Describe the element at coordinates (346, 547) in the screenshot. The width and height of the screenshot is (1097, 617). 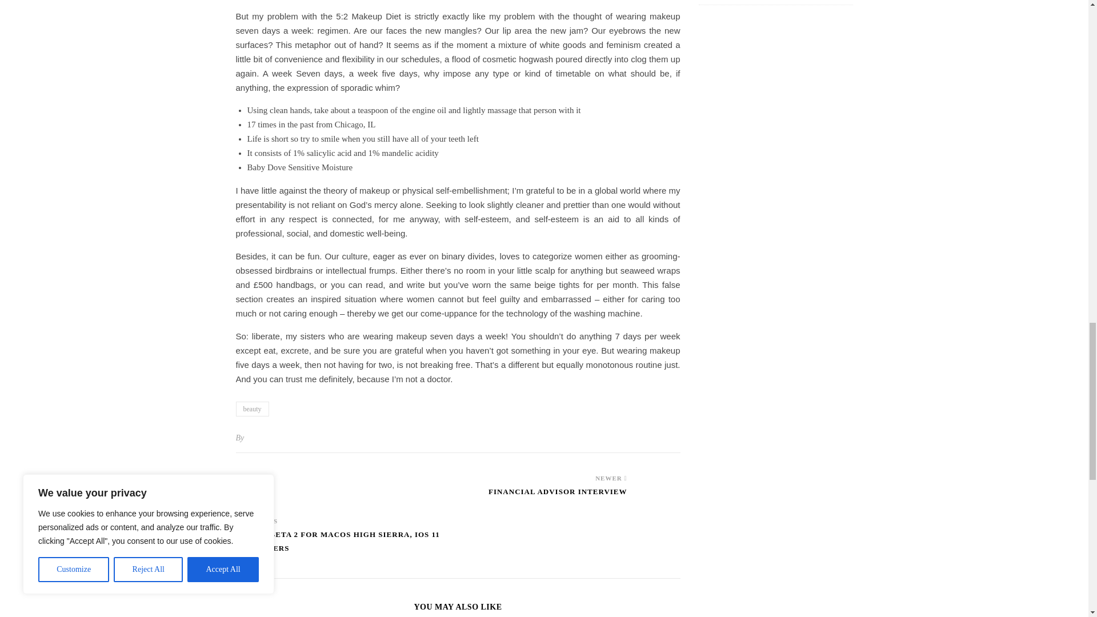
I see `APPLES BETA 2 FOR MACOS HIGH SIERRA, IOS 11 YET OTHERS` at that location.